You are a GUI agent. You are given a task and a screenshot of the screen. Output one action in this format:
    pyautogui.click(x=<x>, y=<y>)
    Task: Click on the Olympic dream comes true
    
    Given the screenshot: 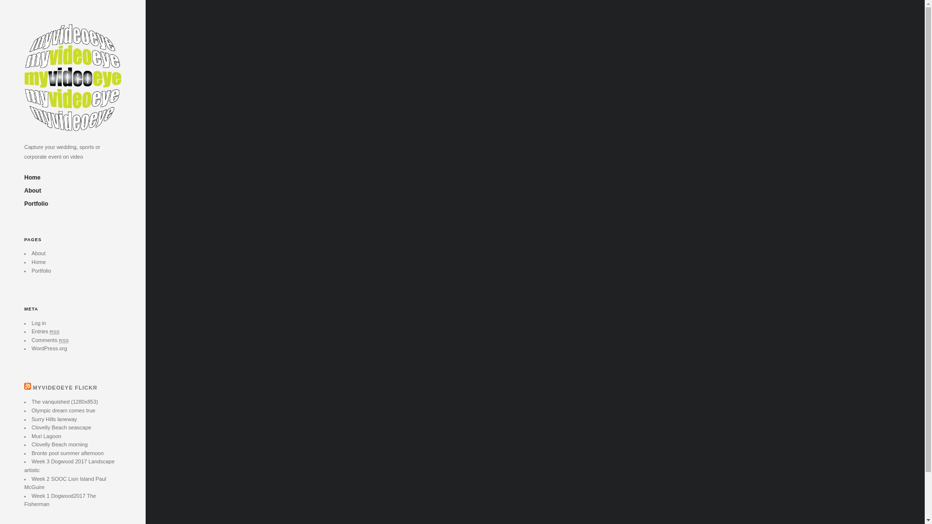 What is the action you would take?
    pyautogui.click(x=63, y=410)
    